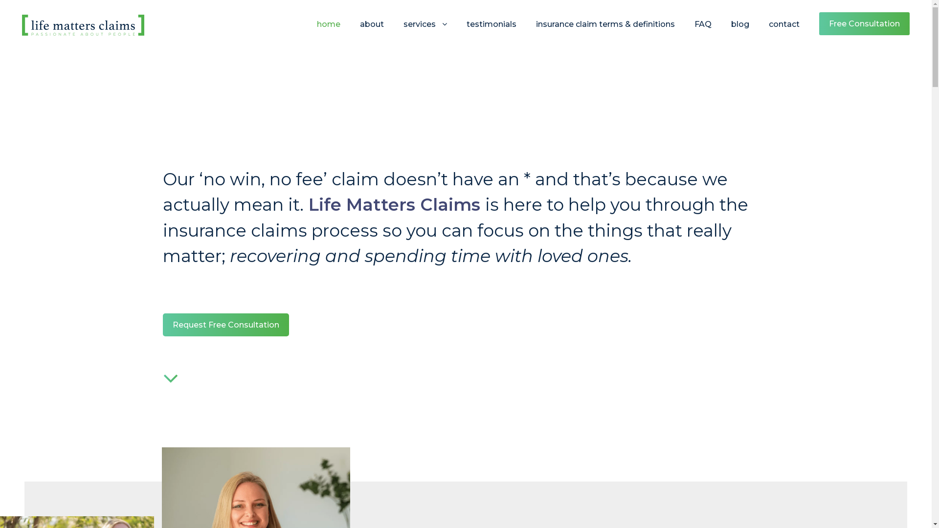  Describe the element at coordinates (425, 237) in the screenshot. I see `Testimonials` at that location.